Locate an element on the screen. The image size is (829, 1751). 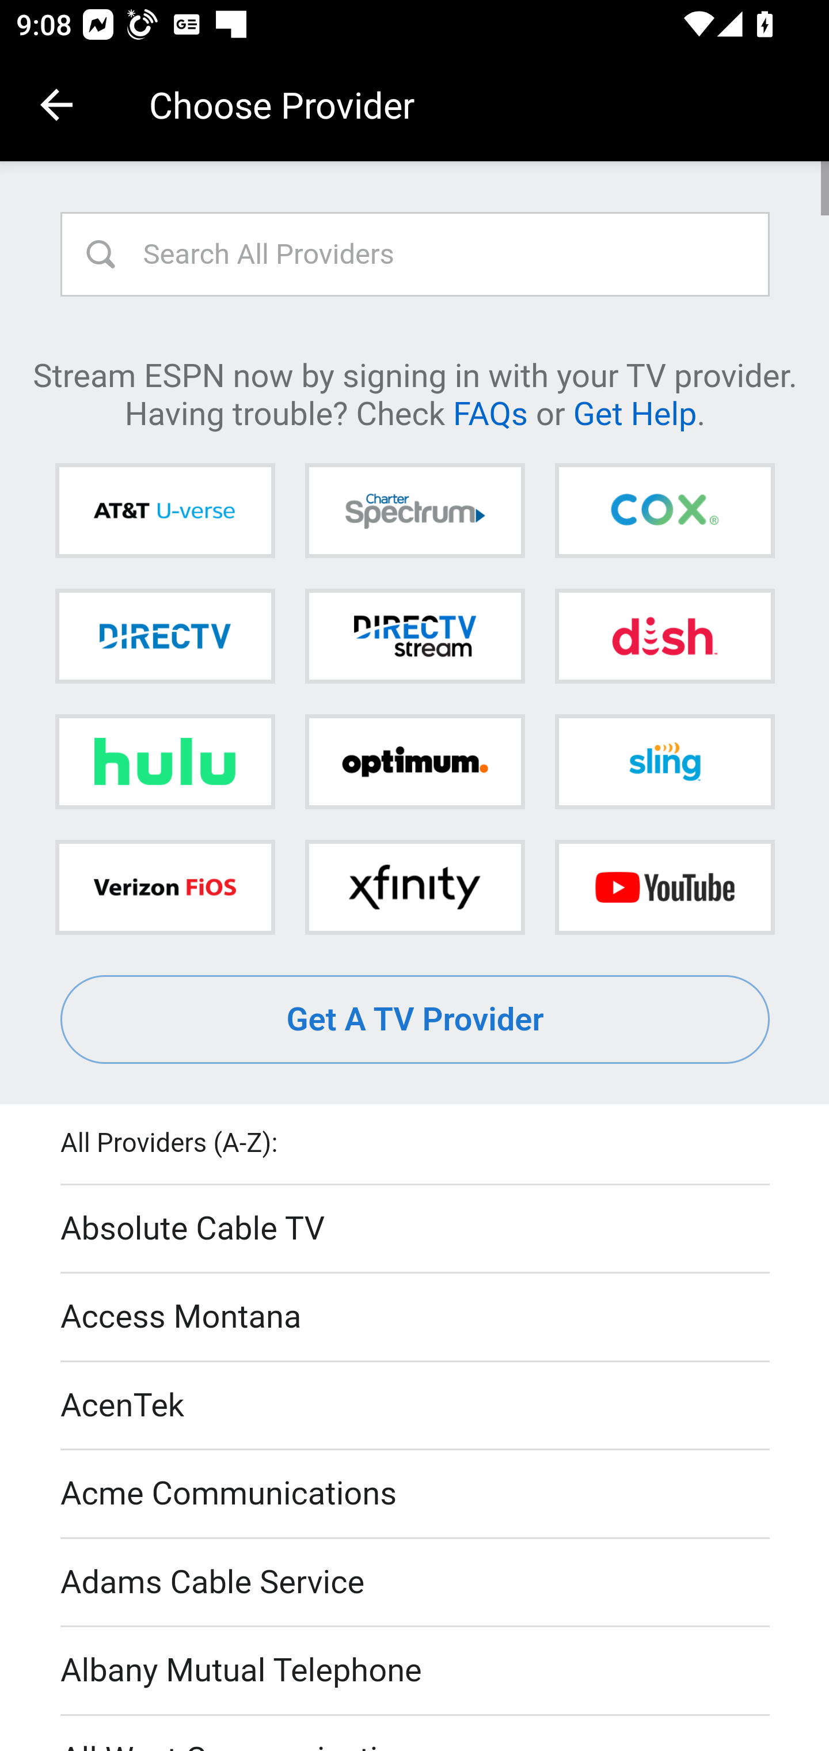
Hulu is located at coordinates (165, 761).